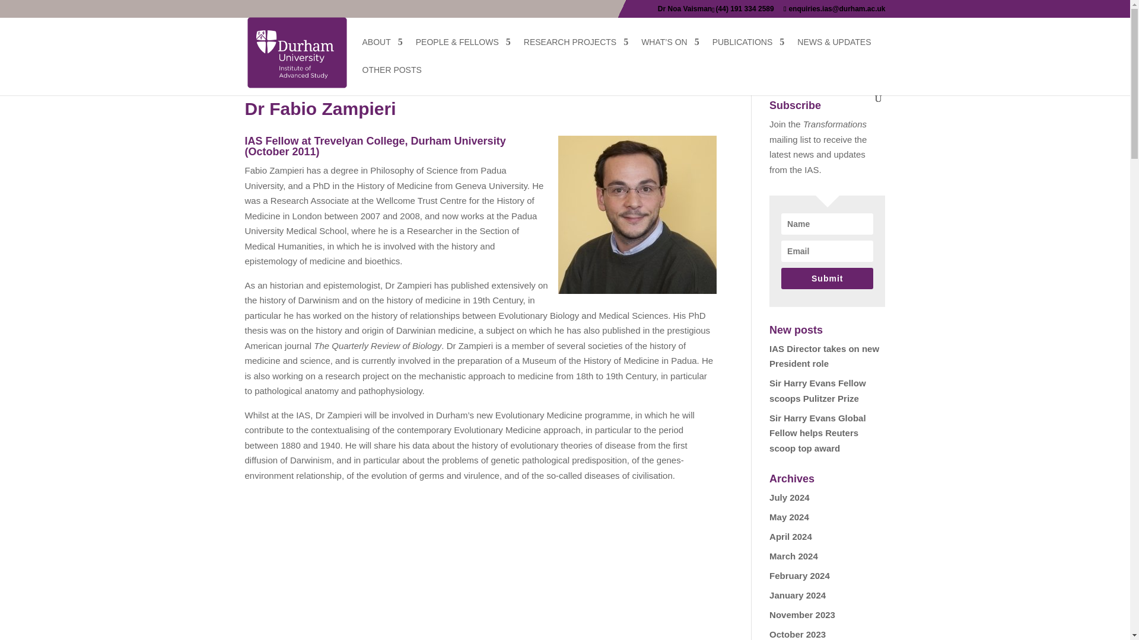  What do you see at coordinates (749, 52) in the screenshot?
I see `PUBLICATIONS` at bounding box center [749, 52].